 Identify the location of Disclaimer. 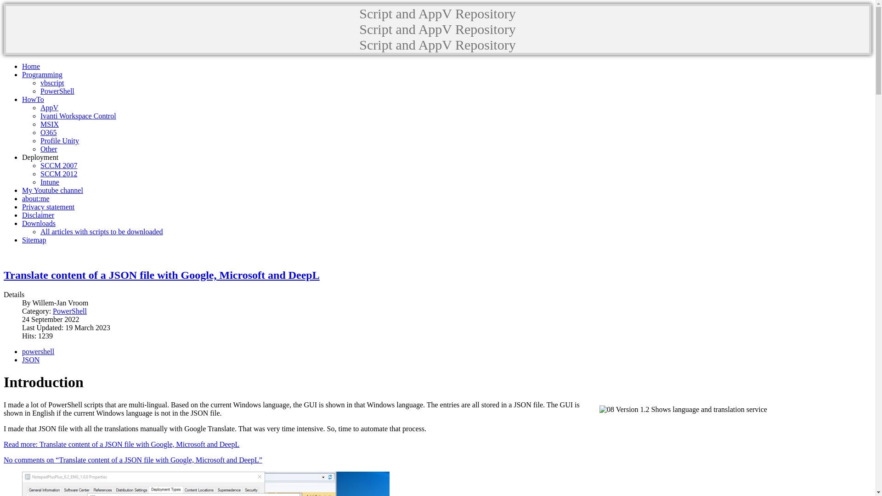
(38, 215).